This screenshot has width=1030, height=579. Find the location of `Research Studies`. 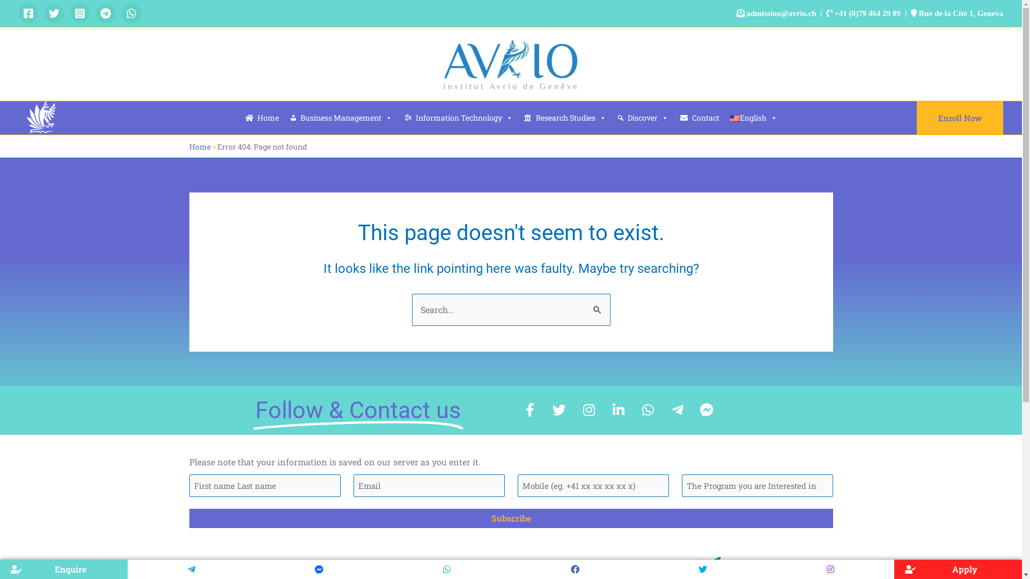

Research Studies is located at coordinates (565, 118).